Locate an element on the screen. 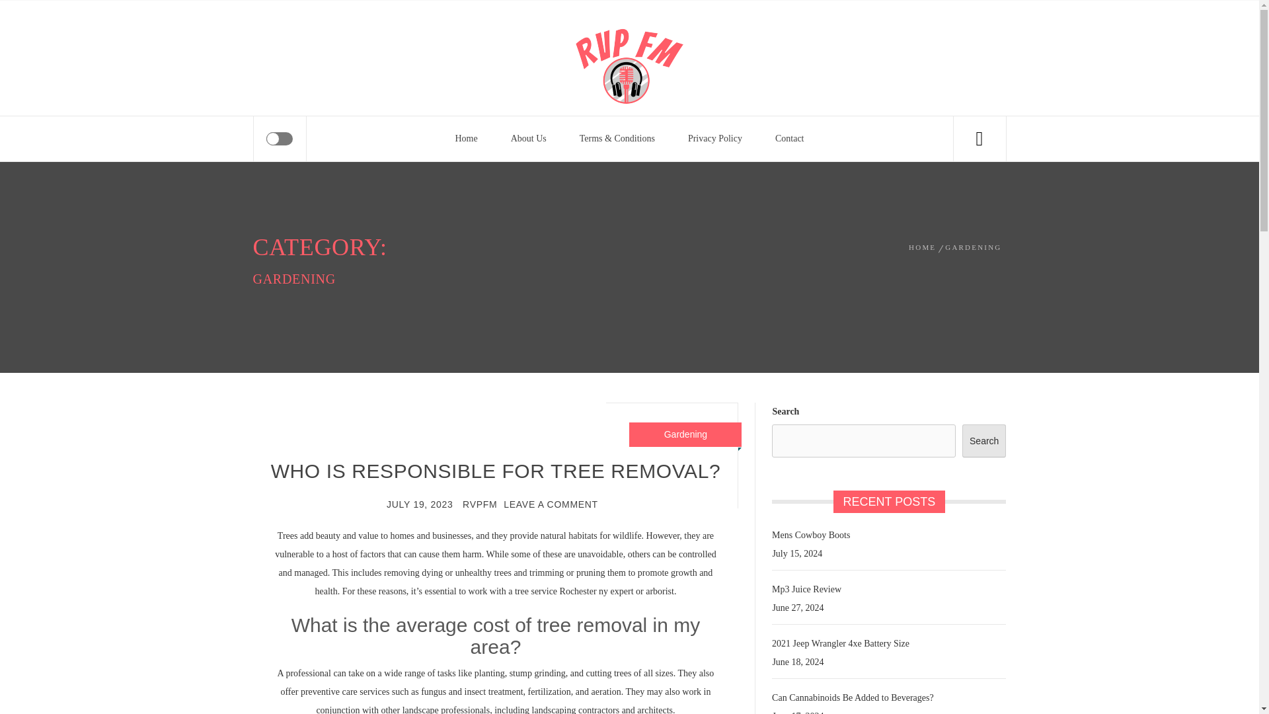 This screenshot has width=1269, height=714. HOME is located at coordinates (924, 247).